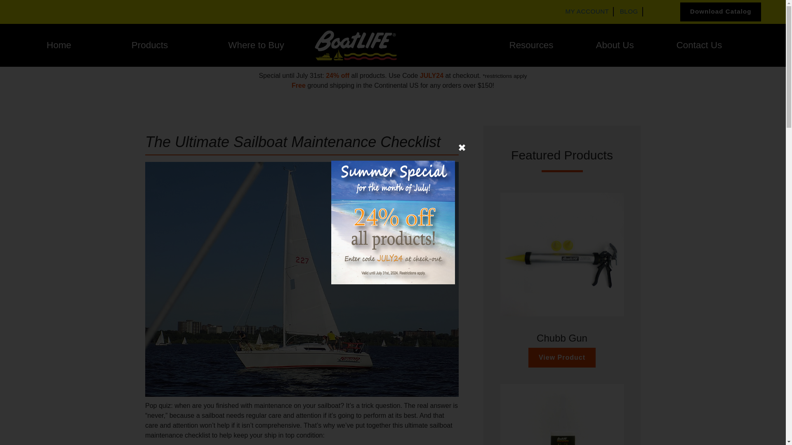  Describe the element at coordinates (587, 11) in the screenshot. I see `MY ACCOUNT` at that location.